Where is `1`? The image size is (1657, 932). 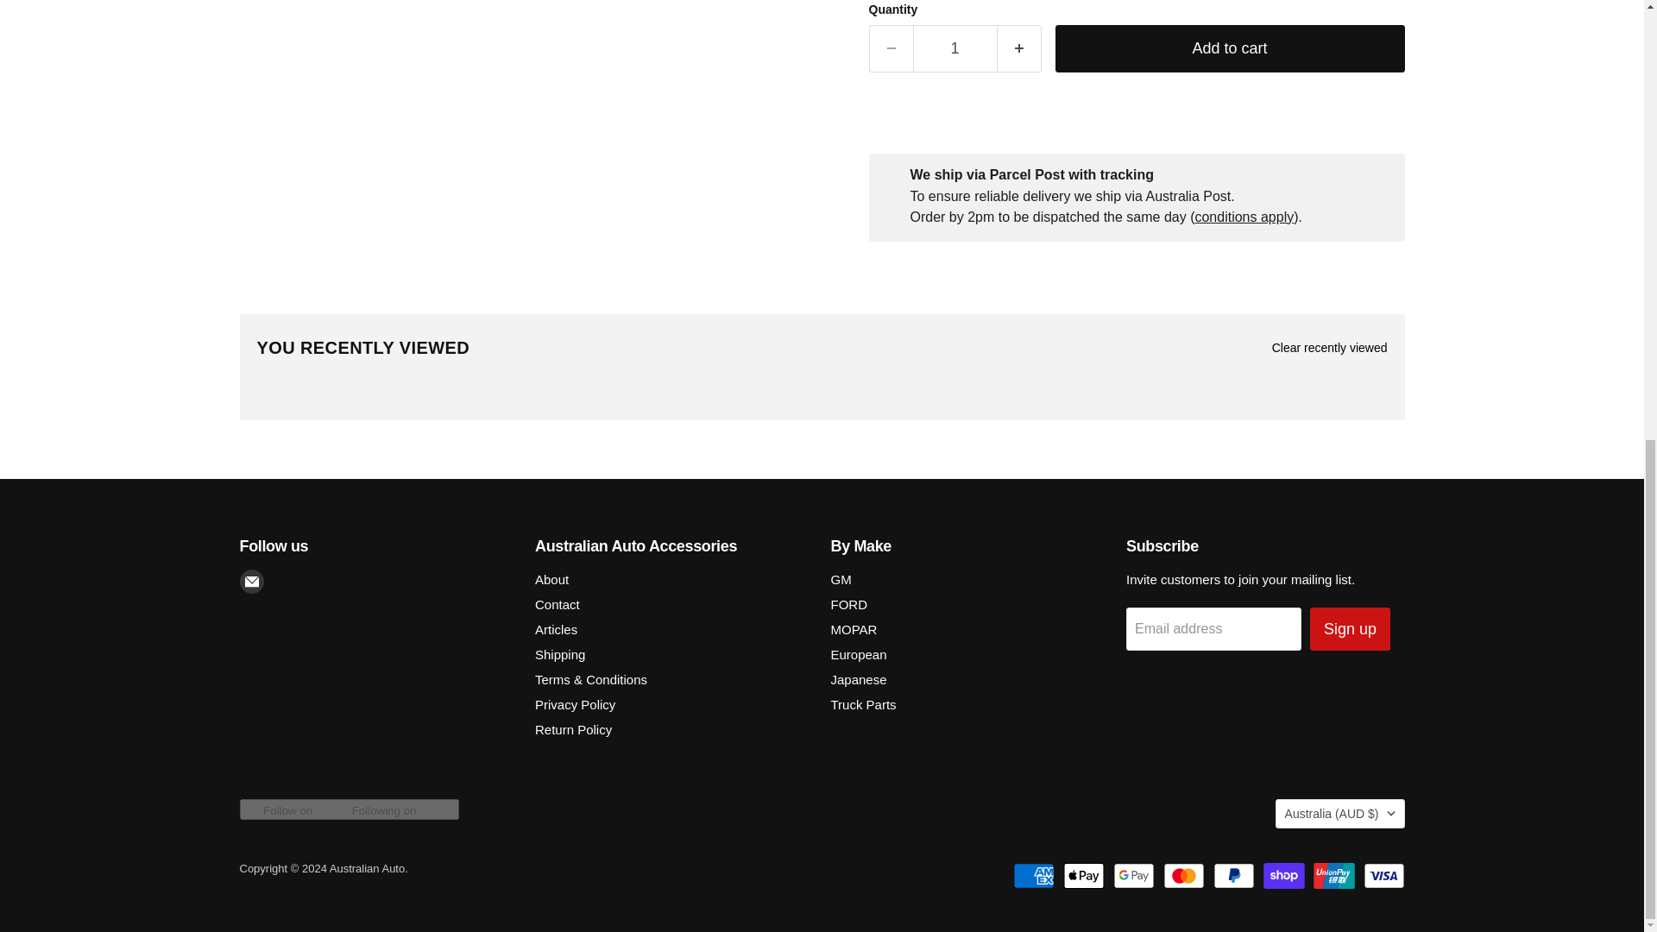
1 is located at coordinates (955, 48).